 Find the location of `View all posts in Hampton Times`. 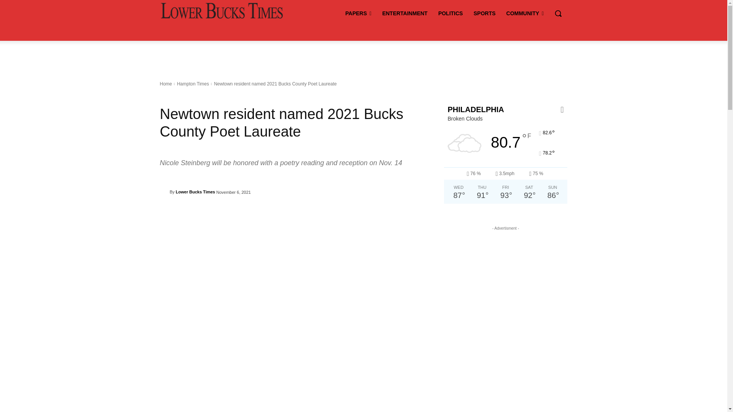

View all posts in Hampton Times is located at coordinates (192, 84).